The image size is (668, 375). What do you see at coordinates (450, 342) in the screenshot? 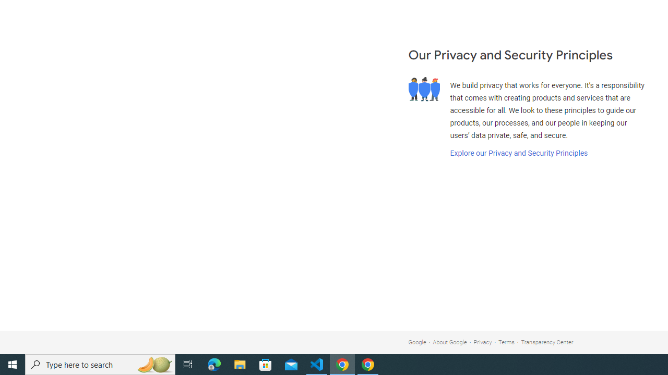
I see `About Google` at bounding box center [450, 342].